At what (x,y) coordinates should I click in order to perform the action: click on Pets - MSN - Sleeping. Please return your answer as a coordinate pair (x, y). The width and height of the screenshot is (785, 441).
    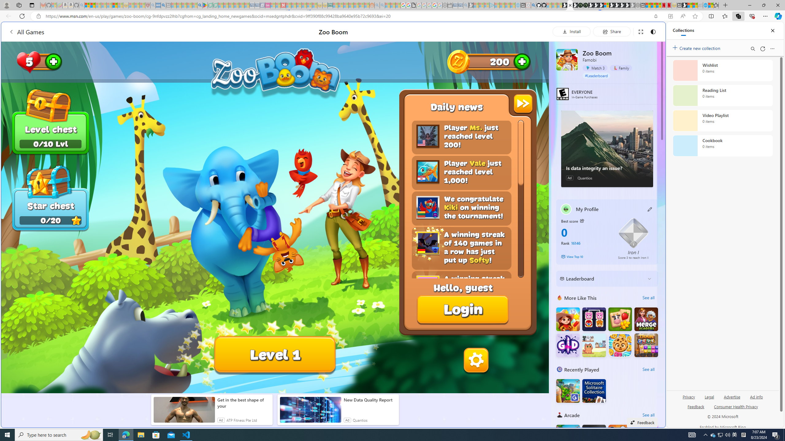
    Looking at the image, I should click on (190, 5).